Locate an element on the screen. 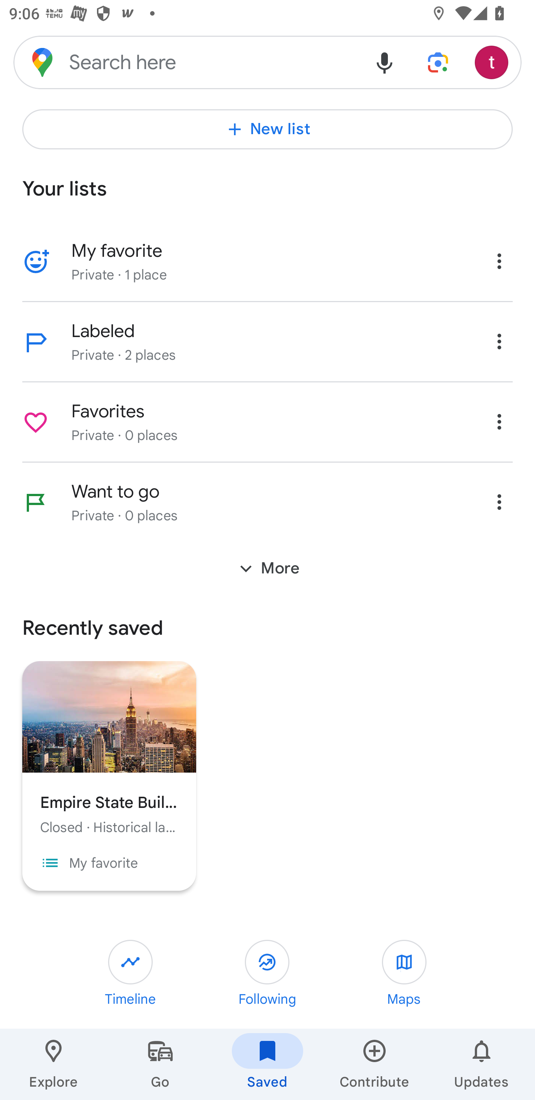 Image resolution: width=535 pixels, height=1100 pixels. Options for My favorite is located at coordinates (499, 261).